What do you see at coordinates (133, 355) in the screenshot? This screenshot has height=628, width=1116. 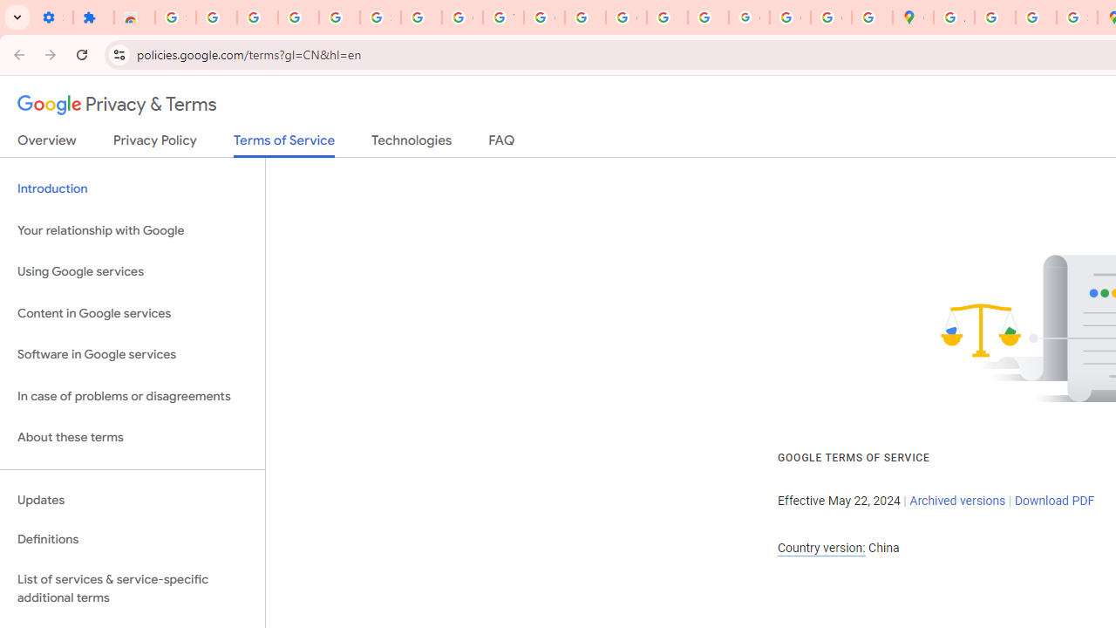 I see `Software in Google services` at bounding box center [133, 355].